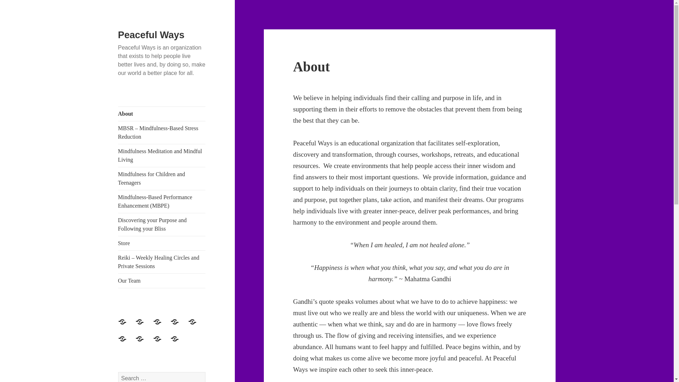  Describe the element at coordinates (162, 326) in the screenshot. I see `Mindfulness Meditation and Mindful Living` at that location.